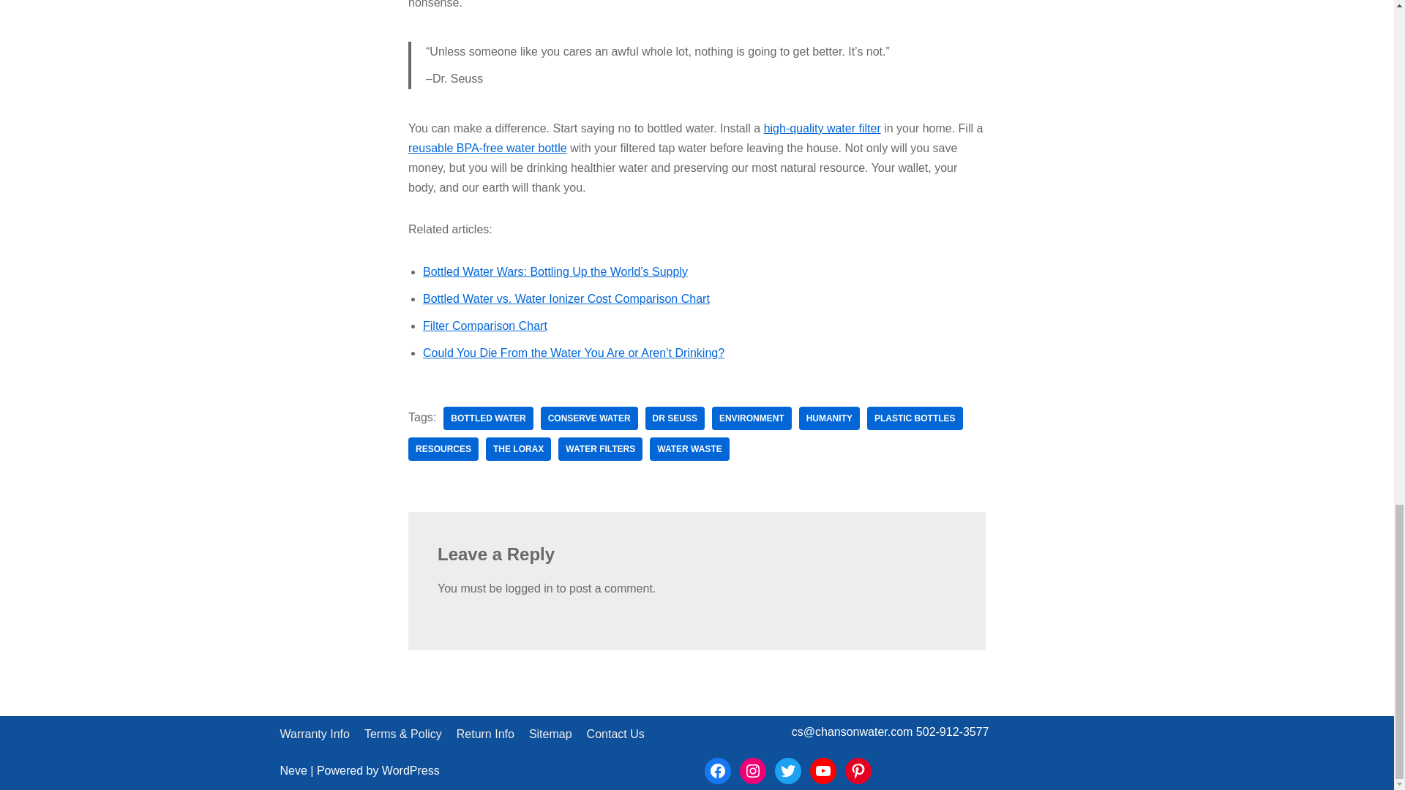 The image size is (1405, 790). What do you see at coordinates (830, 418) in the screenshot?
I see `humanity` at bounding box center [830, 418].